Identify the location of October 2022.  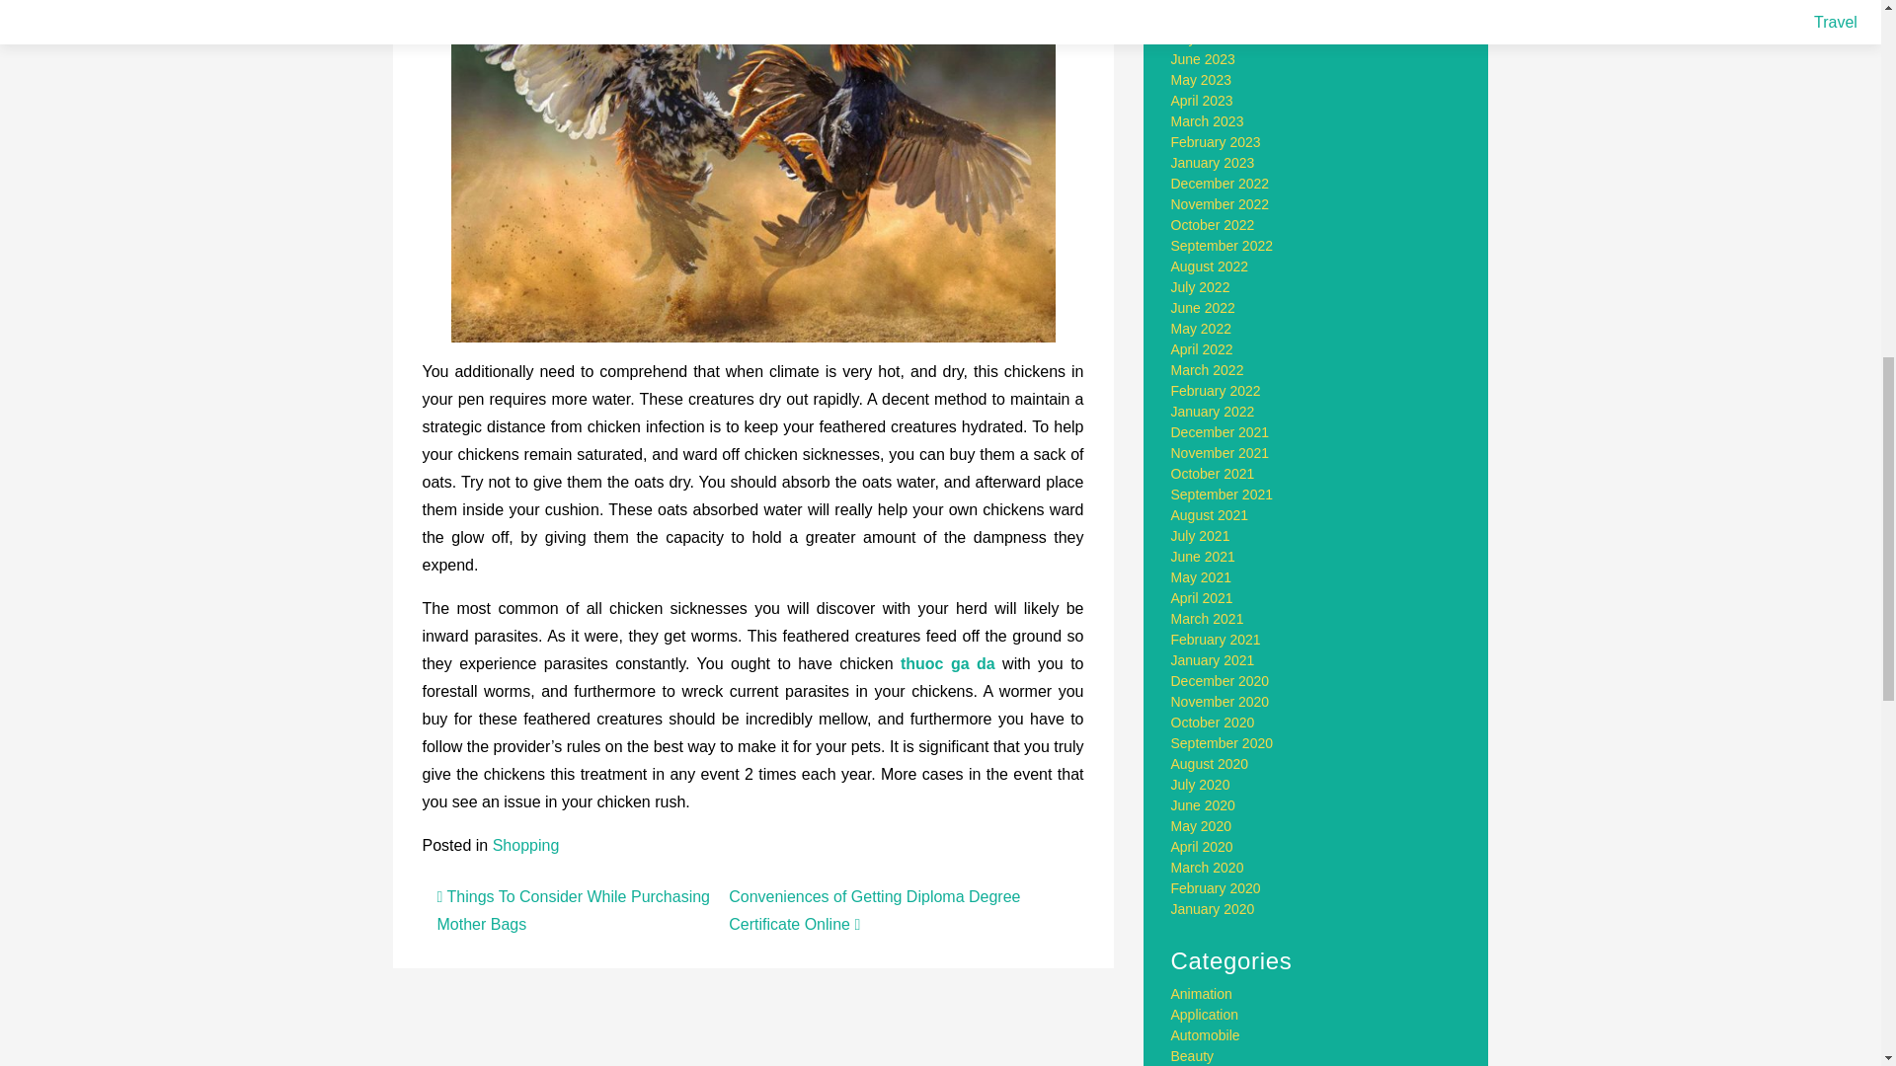
(1213, 225).